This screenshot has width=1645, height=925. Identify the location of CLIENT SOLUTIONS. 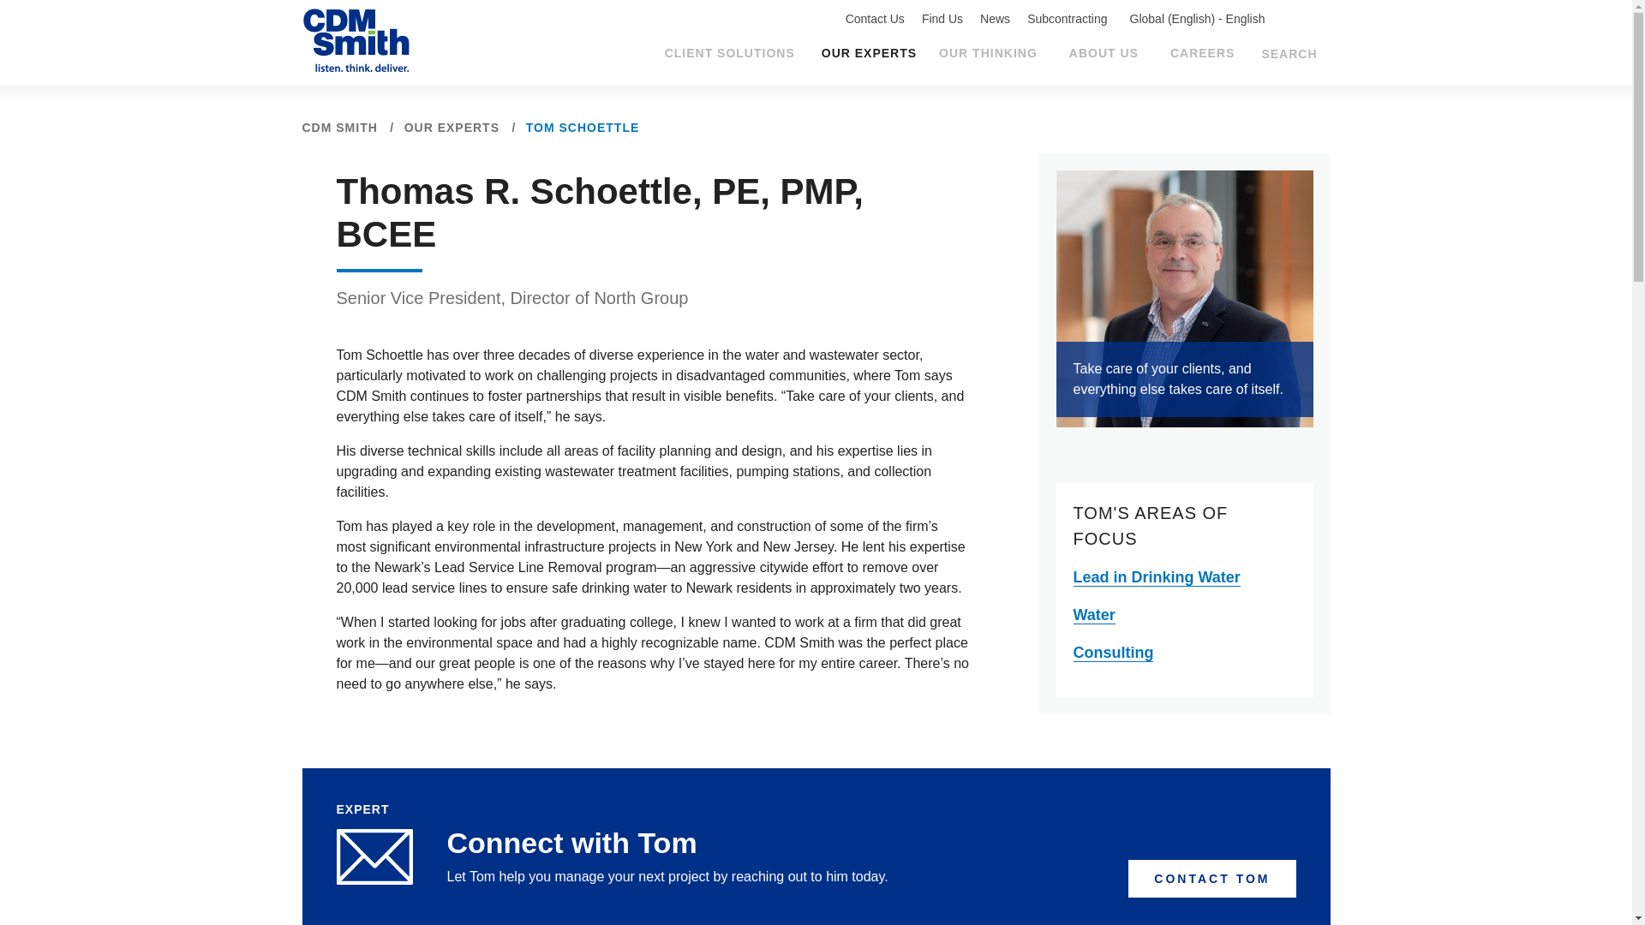
(732, 51).